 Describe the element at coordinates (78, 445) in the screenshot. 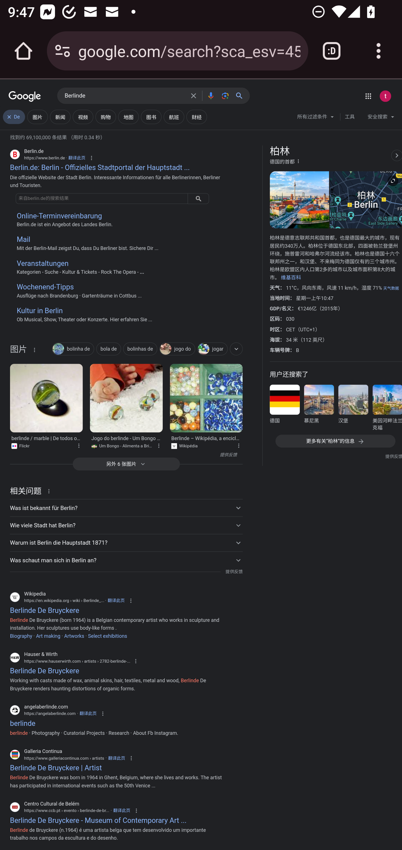

I see `关于这条结果的详细信息` at that location.